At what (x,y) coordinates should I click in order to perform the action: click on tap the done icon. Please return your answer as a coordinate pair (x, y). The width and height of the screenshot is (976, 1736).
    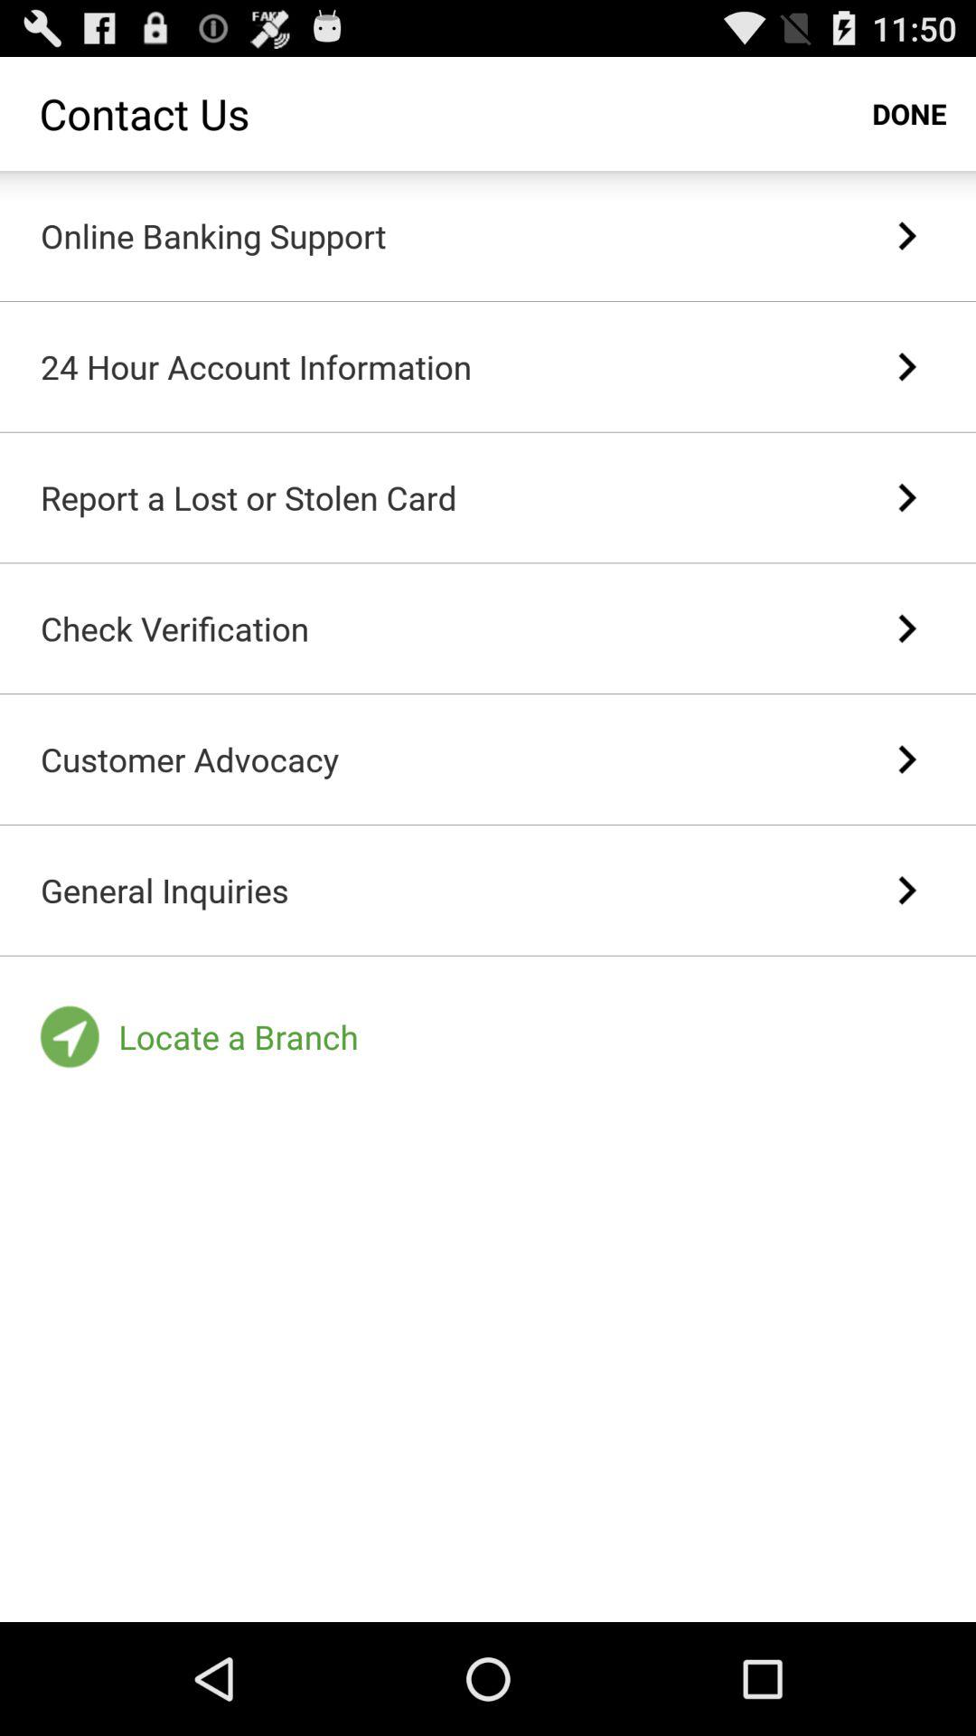
    Looking at the image, I should click on (909, 114).